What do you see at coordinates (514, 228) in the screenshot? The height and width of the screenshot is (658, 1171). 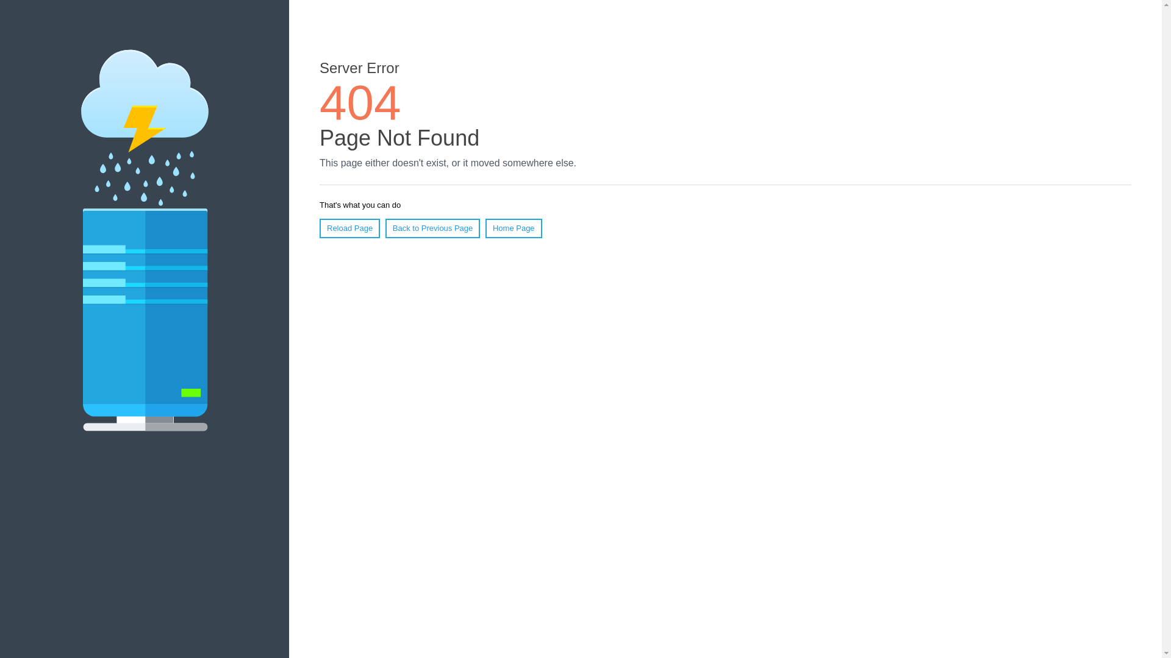 I see `Home Page` at bounding box center [514, 228].